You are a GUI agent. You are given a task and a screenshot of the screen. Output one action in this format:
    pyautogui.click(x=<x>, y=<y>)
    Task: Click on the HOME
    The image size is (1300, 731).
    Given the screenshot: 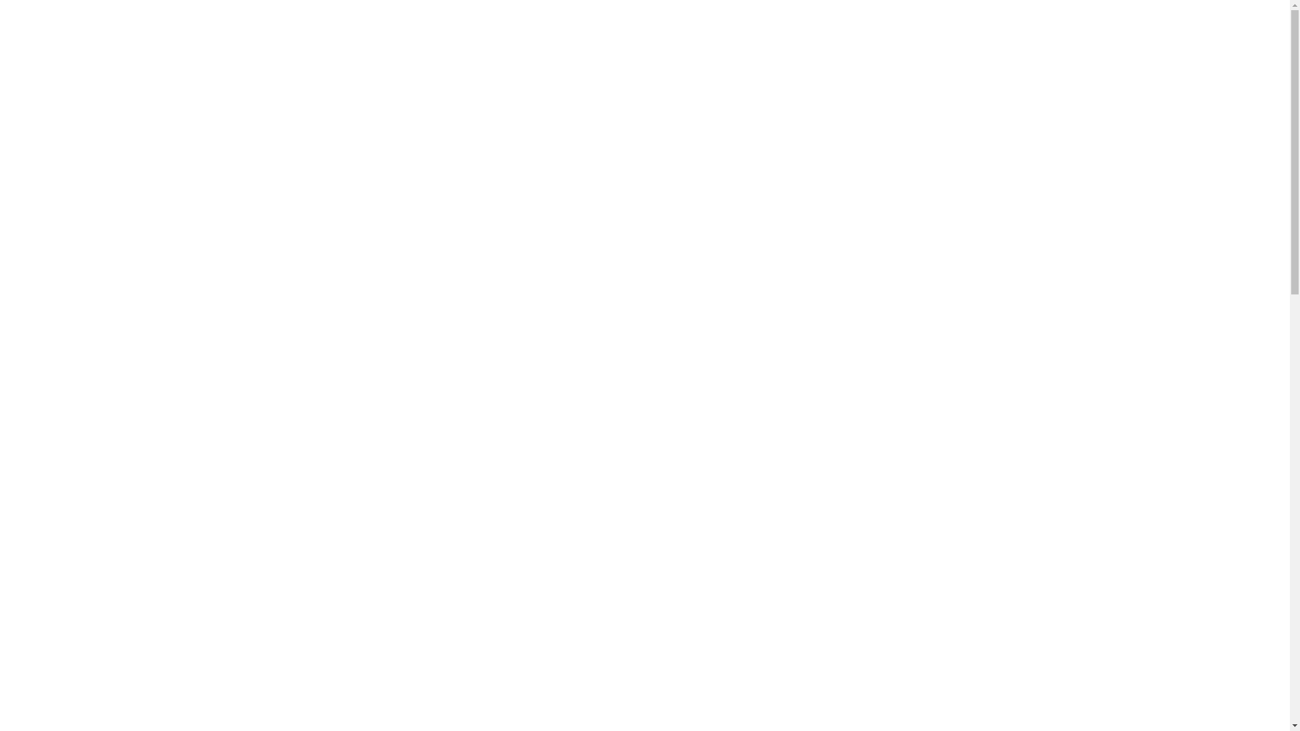 What is the action you would take?
    pyautogui.click(x=1039, y=417)
    